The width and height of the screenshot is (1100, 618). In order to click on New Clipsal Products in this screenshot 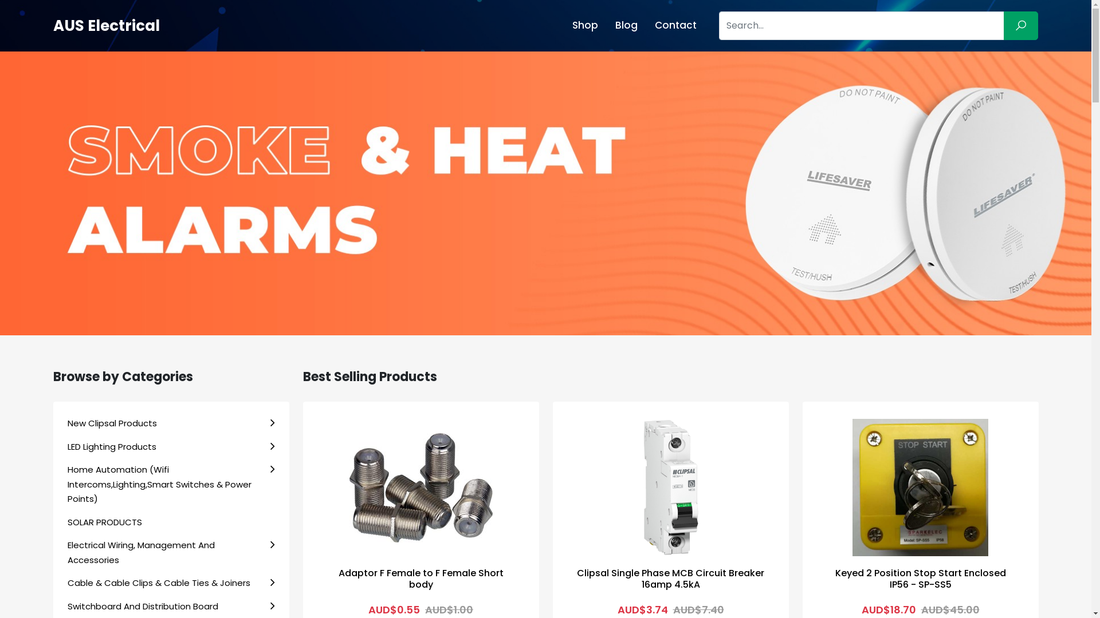, I will do `click(171, 423)`.